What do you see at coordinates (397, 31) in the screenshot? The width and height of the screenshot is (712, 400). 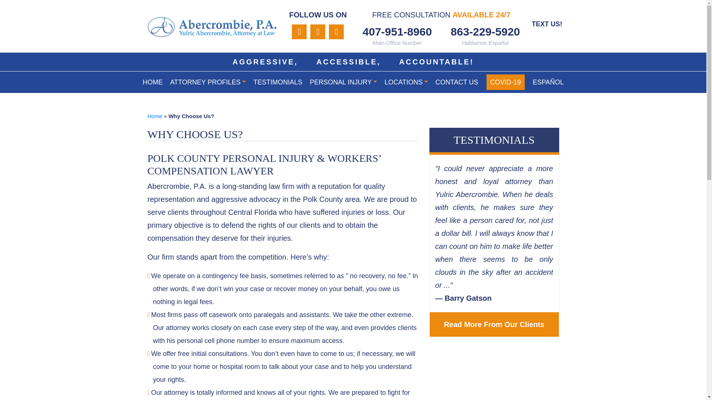 I see `Main Office Number` at bounding box center [397, 31].